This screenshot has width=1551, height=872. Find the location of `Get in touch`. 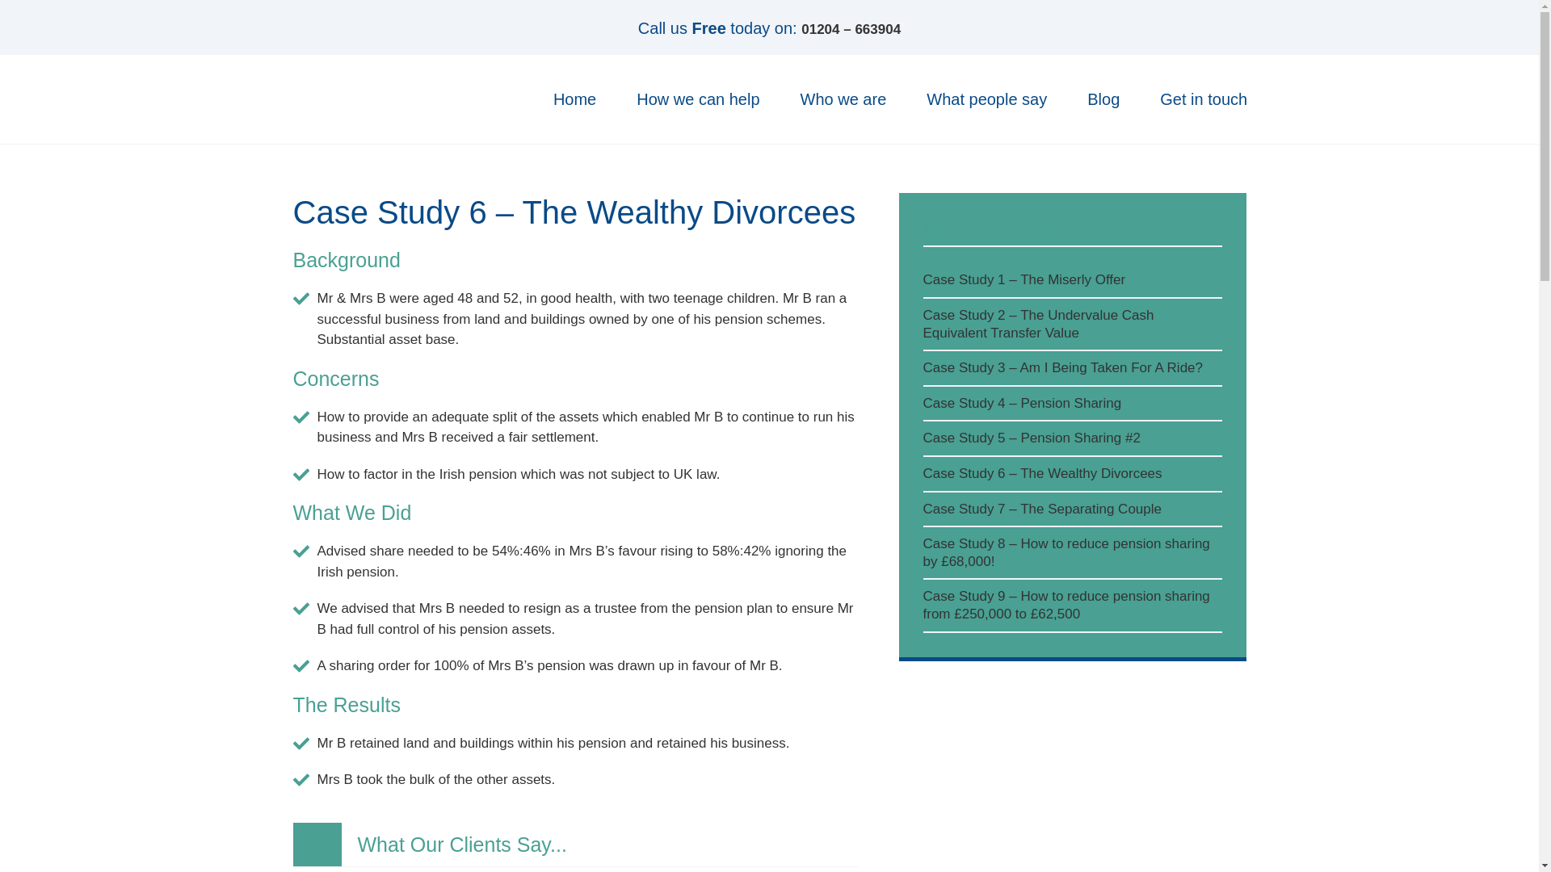

Get in touch is located at coordinates (1204, 99).